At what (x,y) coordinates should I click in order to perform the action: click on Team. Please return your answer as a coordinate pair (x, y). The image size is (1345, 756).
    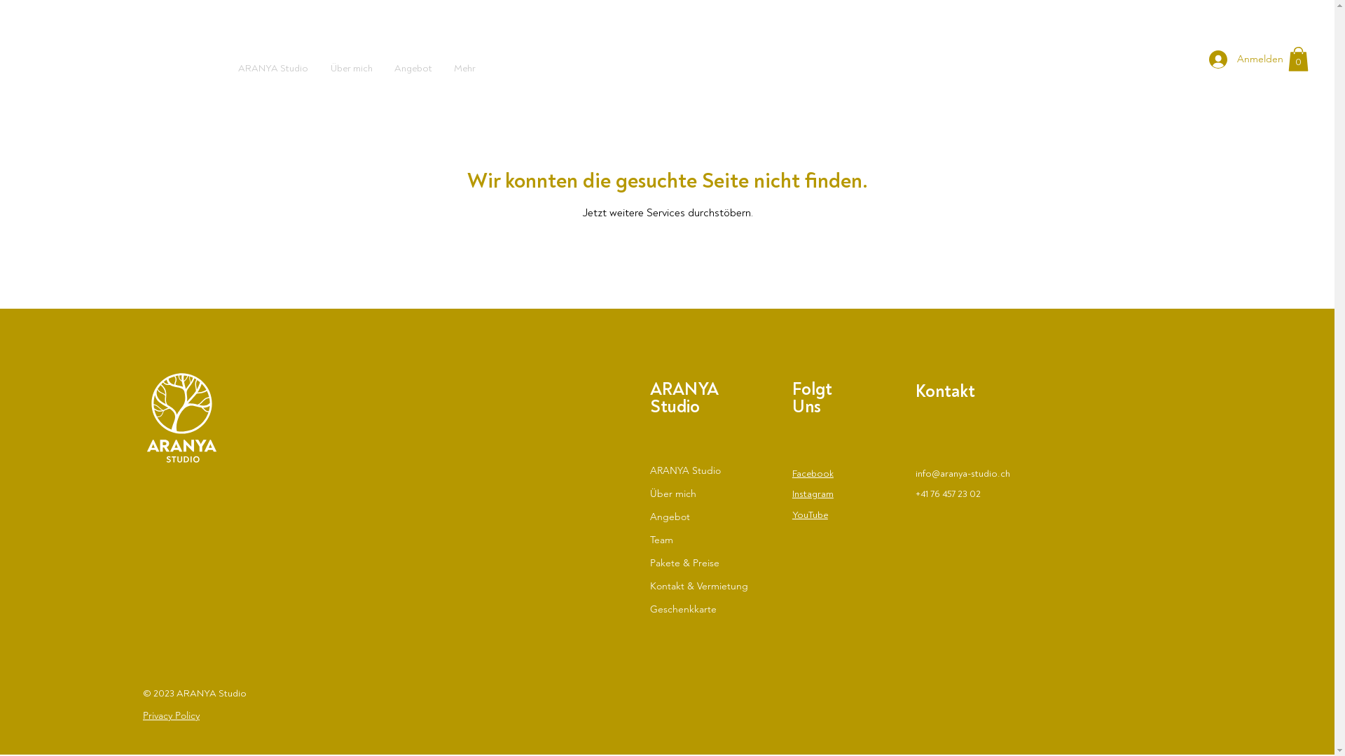
    Looking at the image, I should click on (709, 540).